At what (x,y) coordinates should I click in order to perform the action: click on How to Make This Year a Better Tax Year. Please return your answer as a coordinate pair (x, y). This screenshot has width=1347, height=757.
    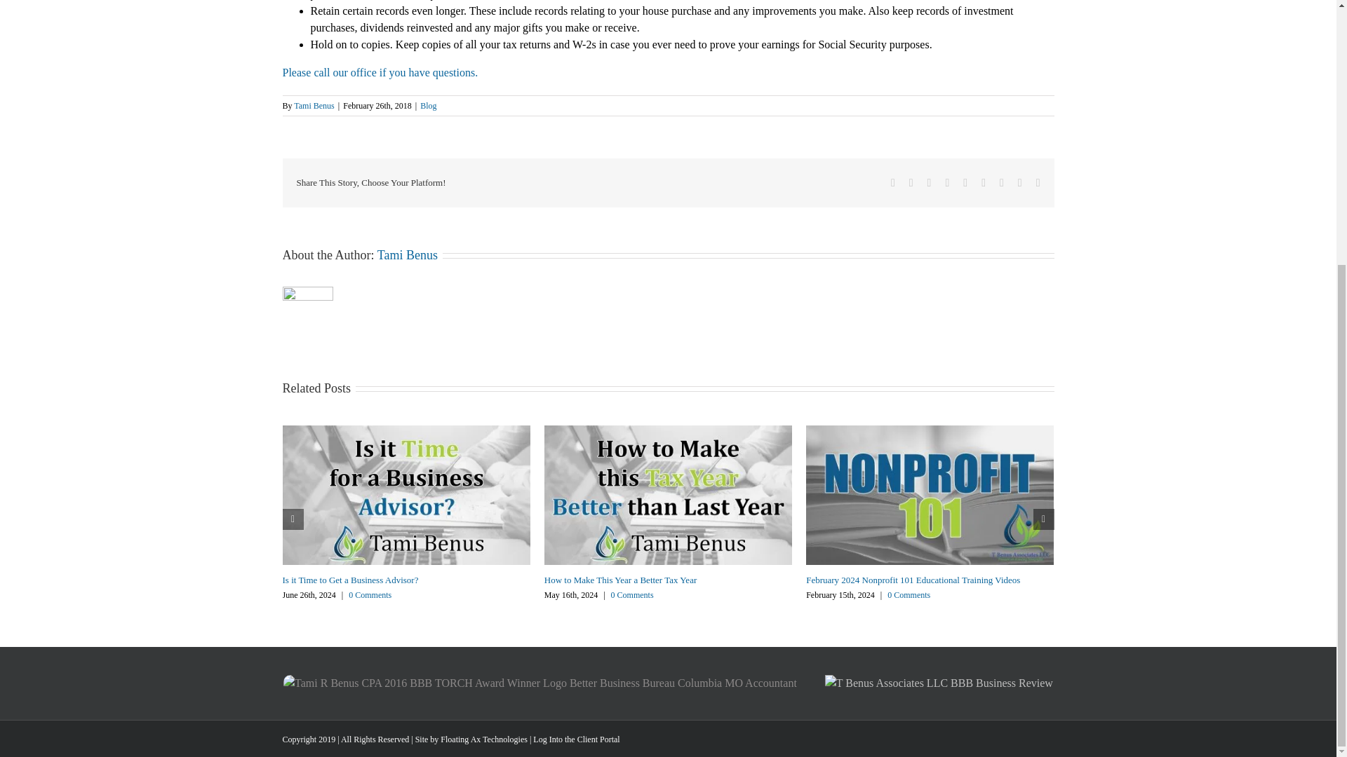
    Looking at the image, I should click on (620, 579).